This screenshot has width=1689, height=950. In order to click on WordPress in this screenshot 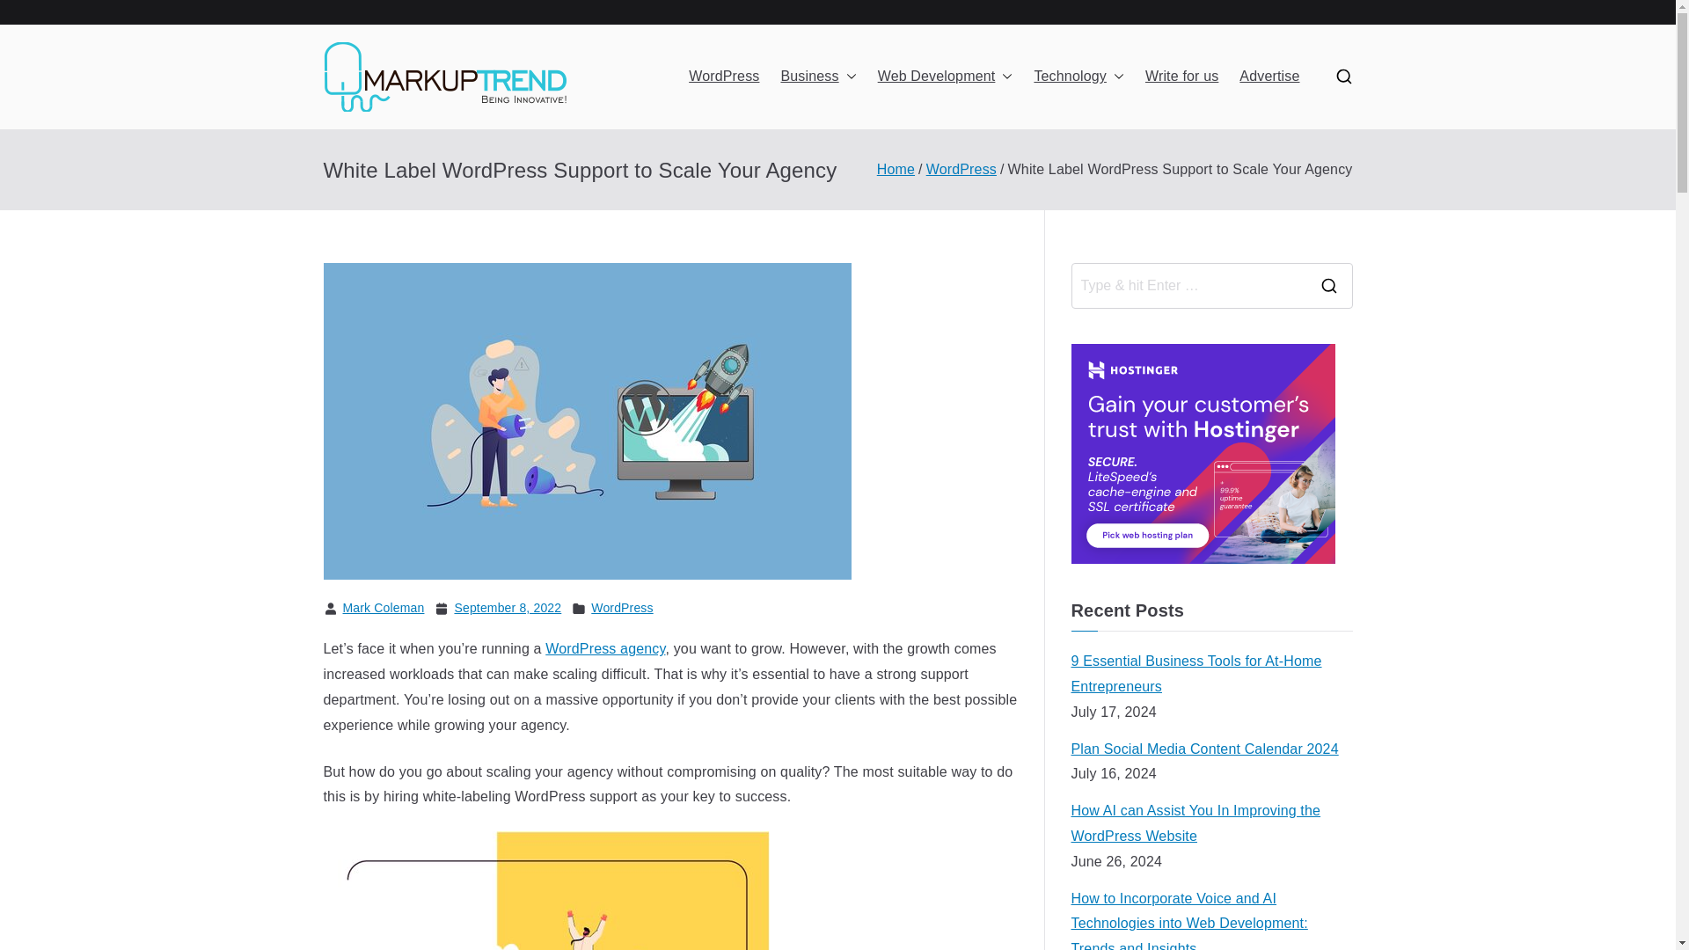, I will do `click(621, 609)`.